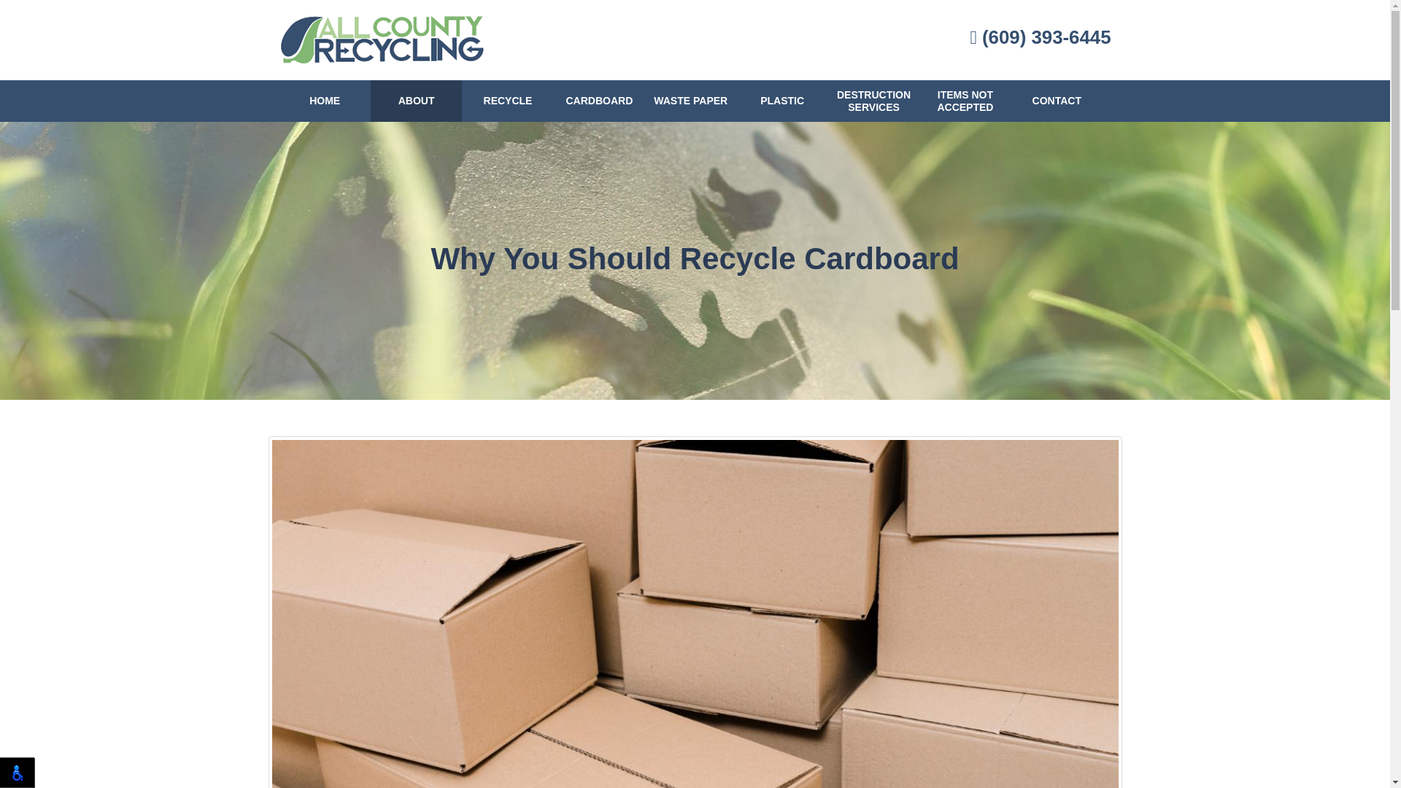 This screenshot has width=1401, height=788. Describe the element at coordinates (1057, 101) in the screenshot. I see `Contact` at that location.